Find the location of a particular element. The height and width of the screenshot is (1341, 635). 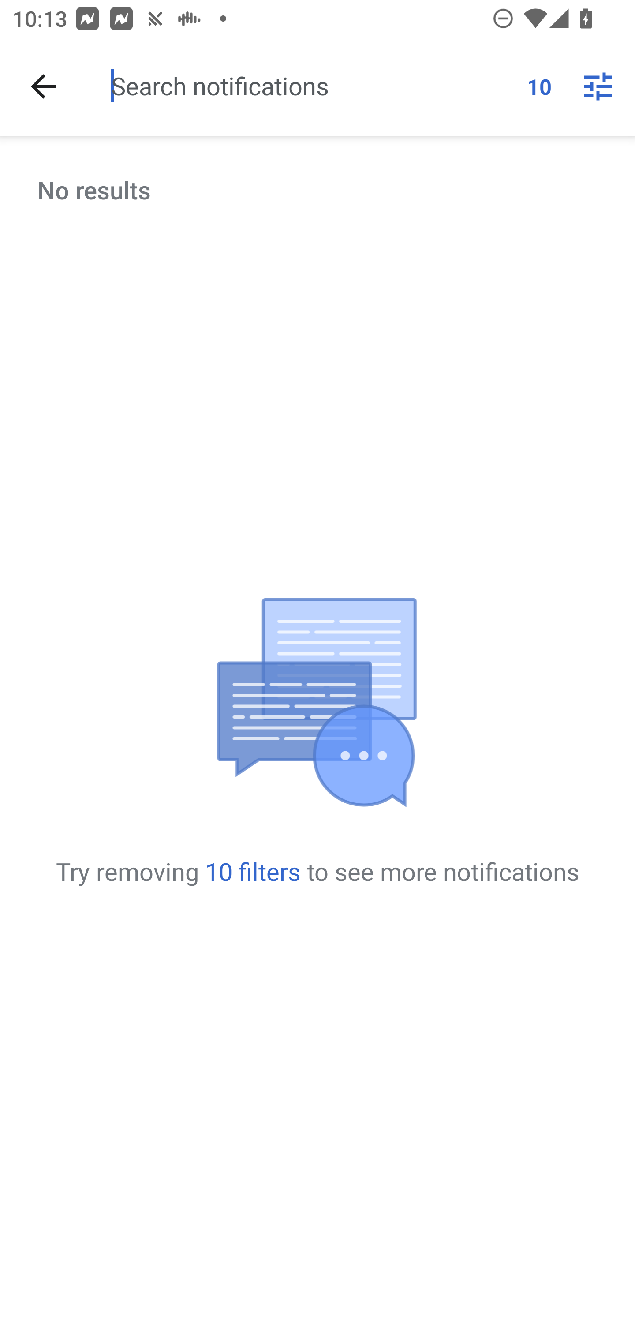

Notification filter is located at coordinates (598, 86).